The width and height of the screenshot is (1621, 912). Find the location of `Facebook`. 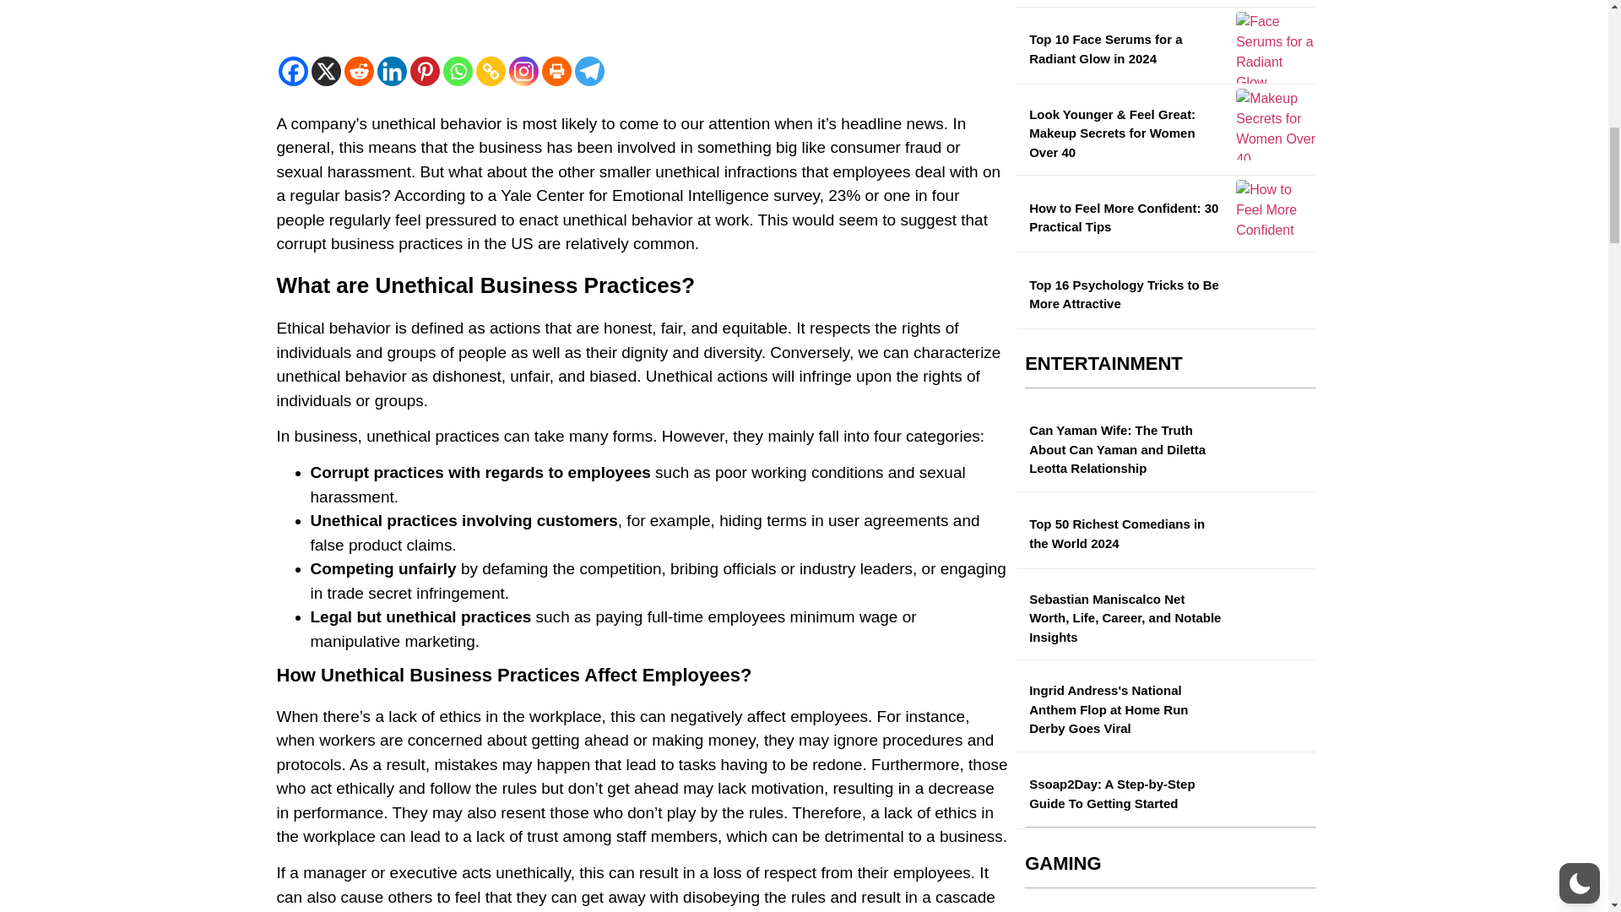

Facebook is located at coordinates (293, 71).